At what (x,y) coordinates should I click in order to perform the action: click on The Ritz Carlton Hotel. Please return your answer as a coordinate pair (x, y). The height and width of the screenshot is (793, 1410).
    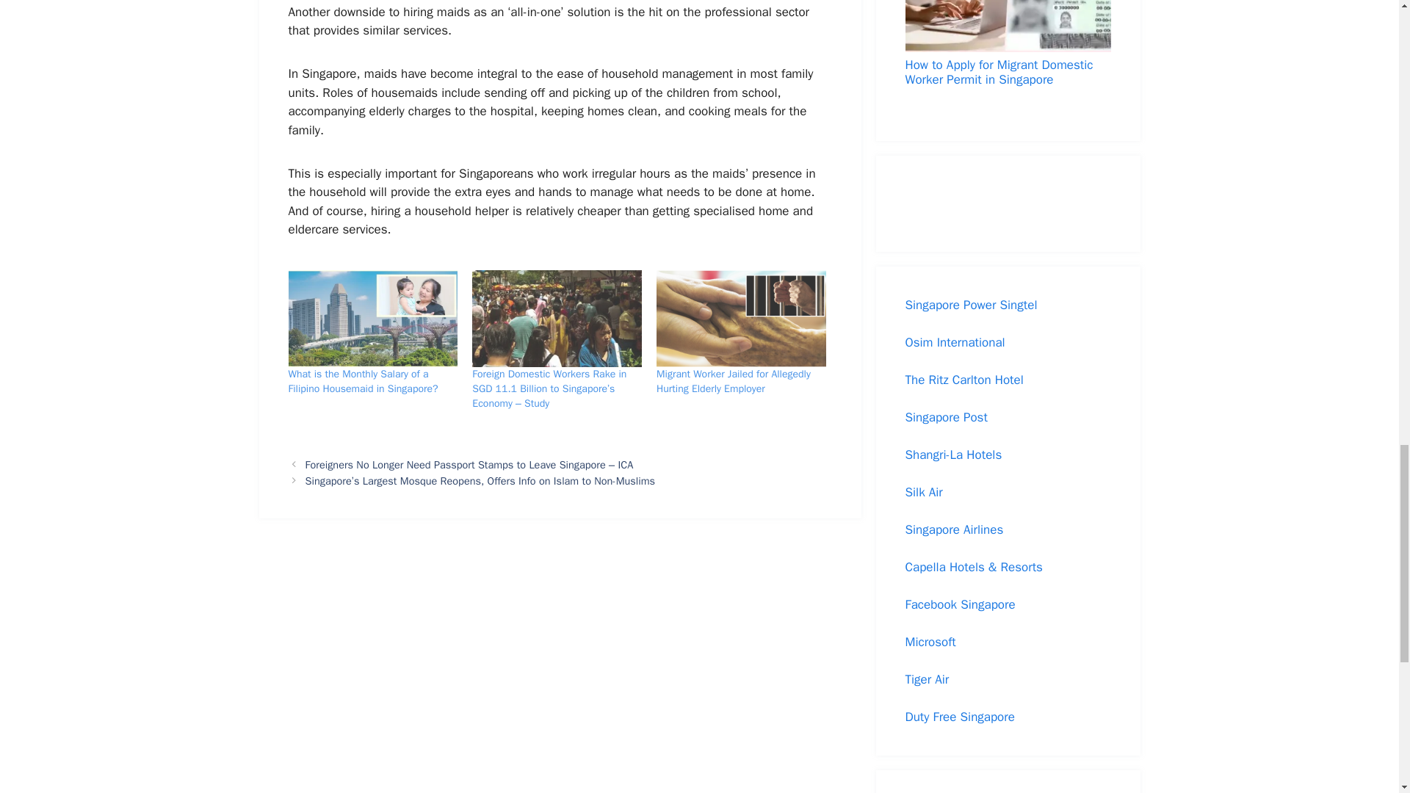
    Looking at the image, I should click on (963, 380).